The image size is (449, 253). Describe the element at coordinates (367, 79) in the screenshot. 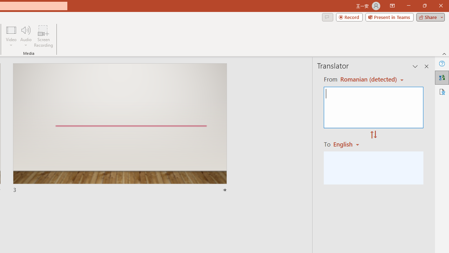

I see `Czech (detected)` at that location.